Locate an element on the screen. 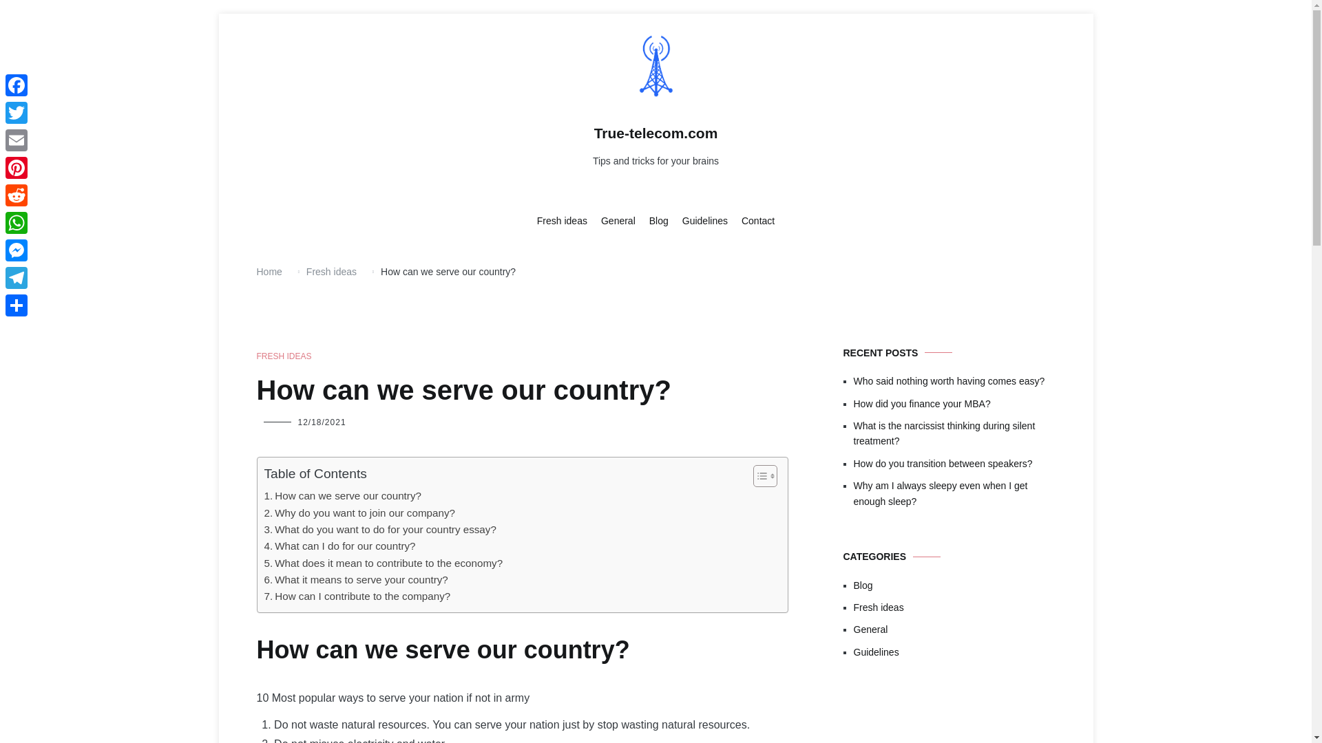 The image size is (1322, 743). True-telecom.com is located at coordinates (655, 133).